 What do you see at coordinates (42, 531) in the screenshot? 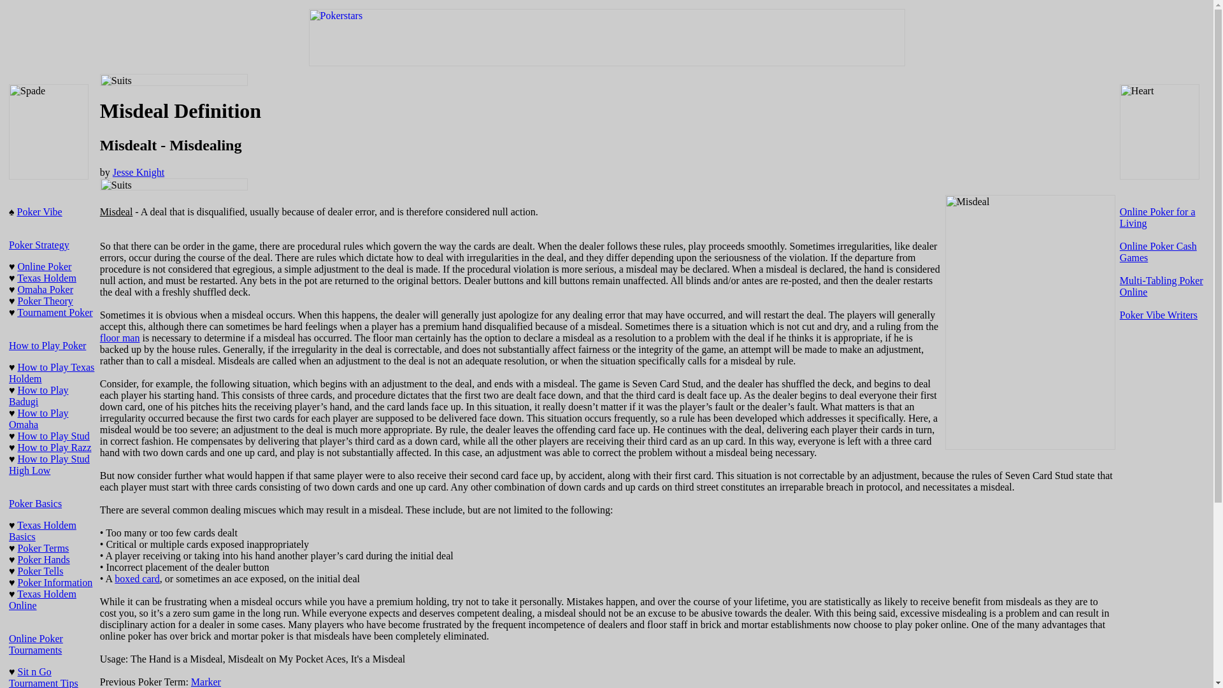
I see `Texas Holdem Basics` at bounding box center [42, 531].